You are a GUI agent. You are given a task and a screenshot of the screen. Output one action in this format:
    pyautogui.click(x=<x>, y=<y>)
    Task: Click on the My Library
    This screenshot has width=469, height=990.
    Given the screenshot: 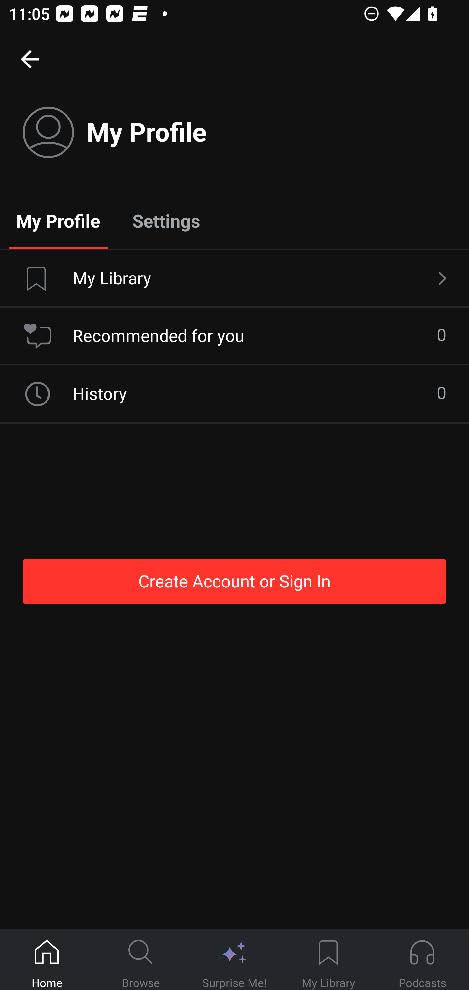 What is the action you would take?
    pyautogui.click(x=328, y=960)
    